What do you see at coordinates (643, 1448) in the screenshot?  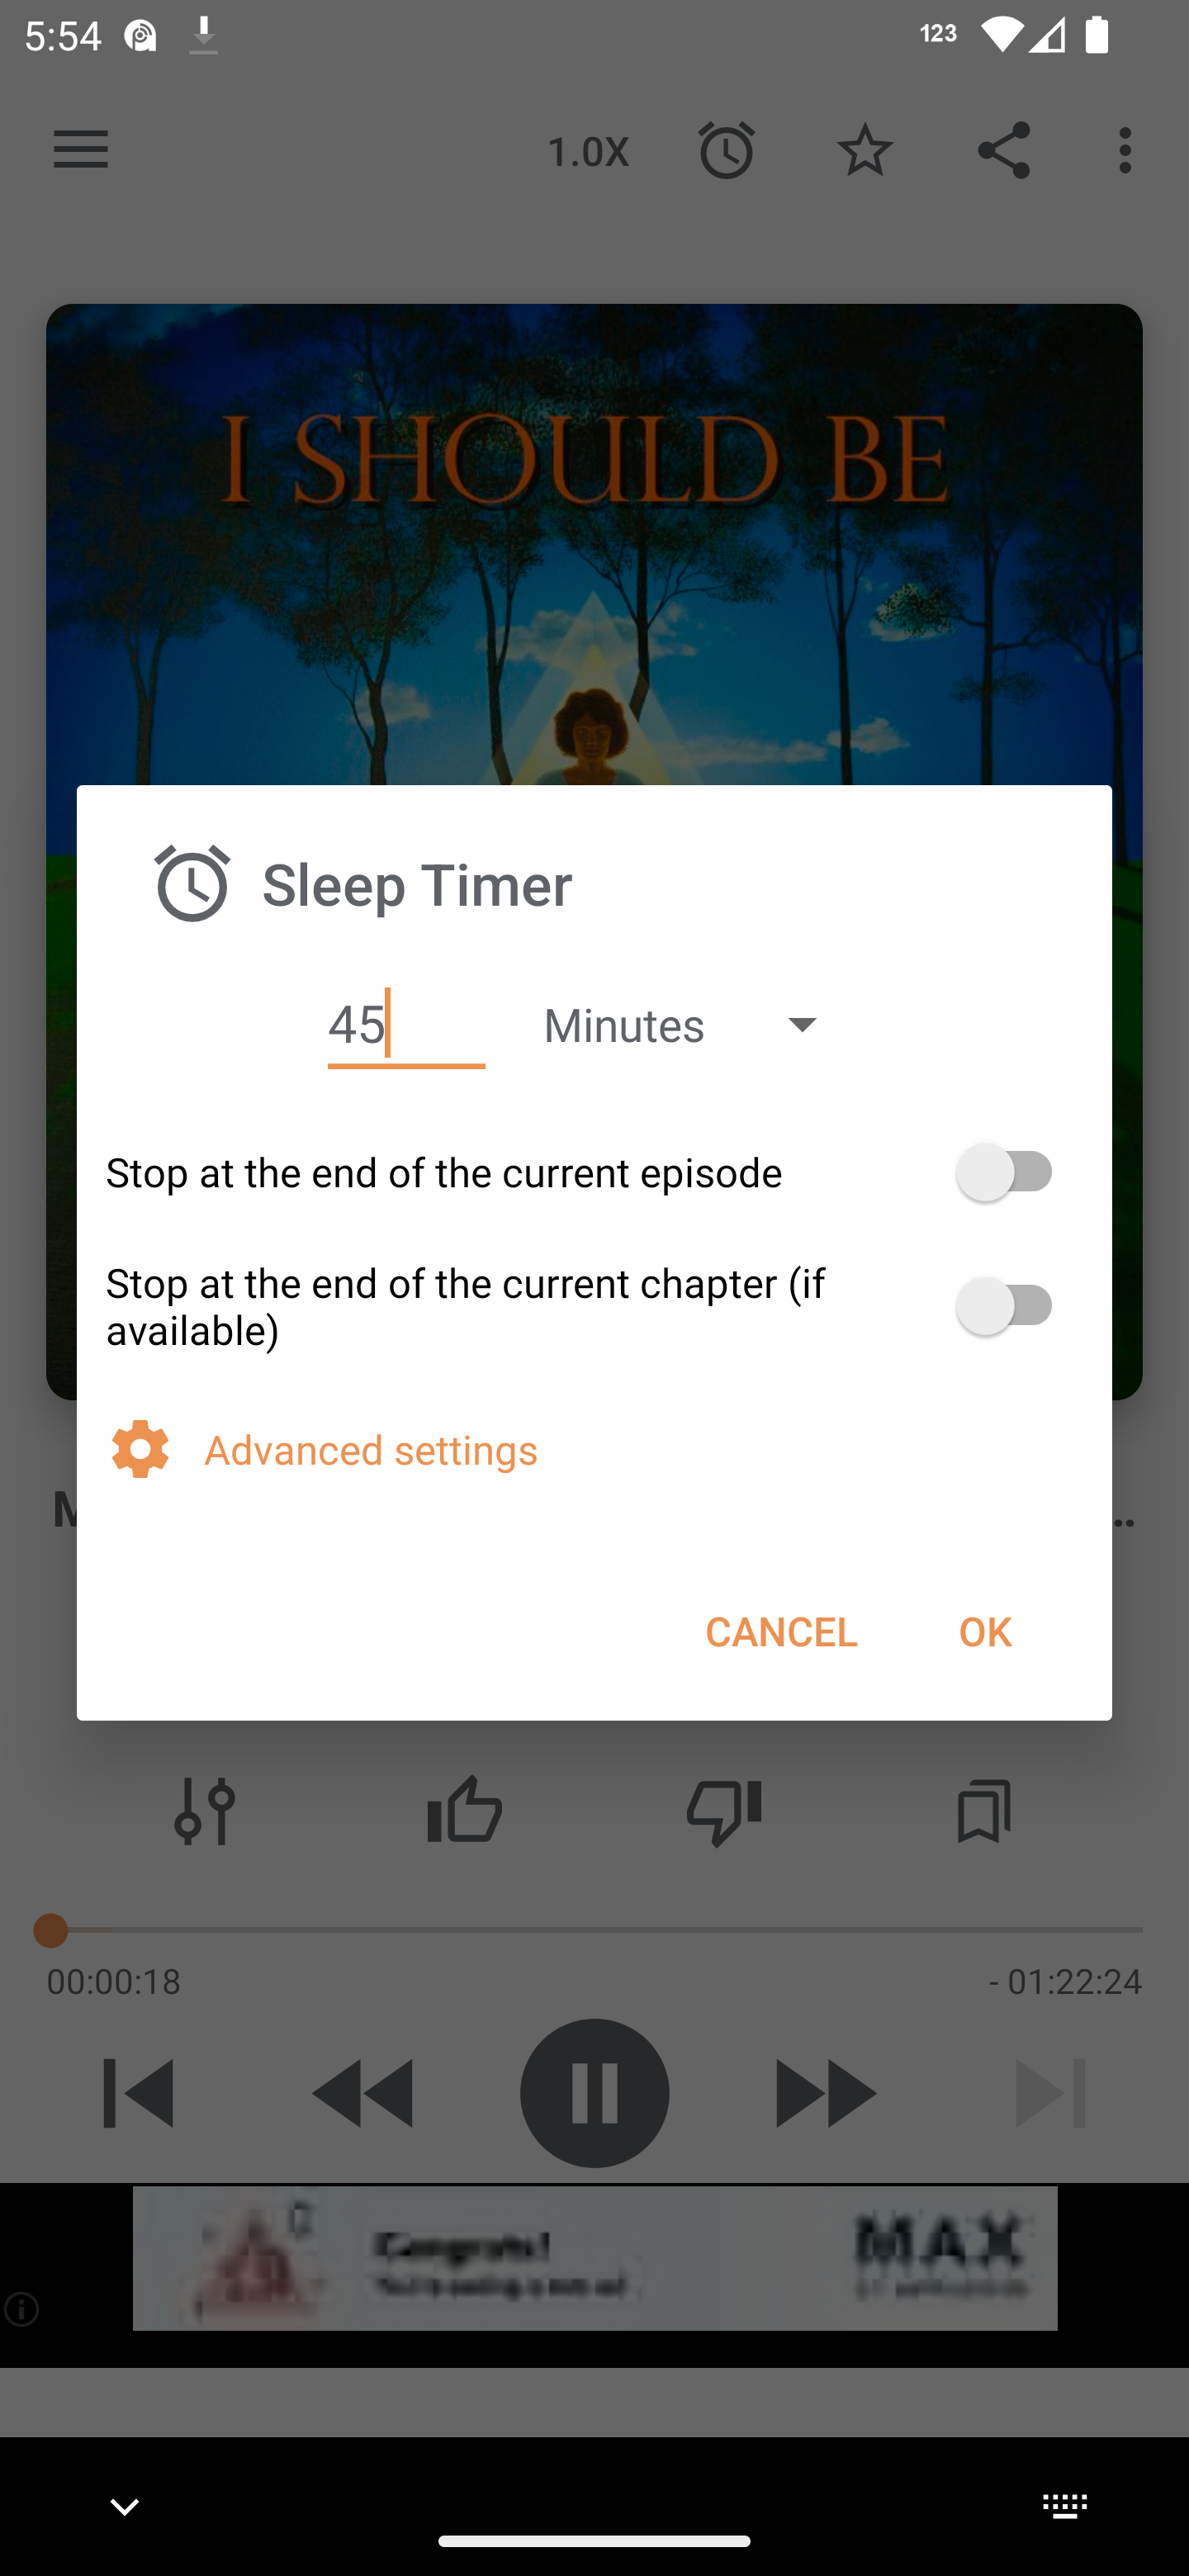 I see `Advanced settings` at bounding box center [643, 1448].